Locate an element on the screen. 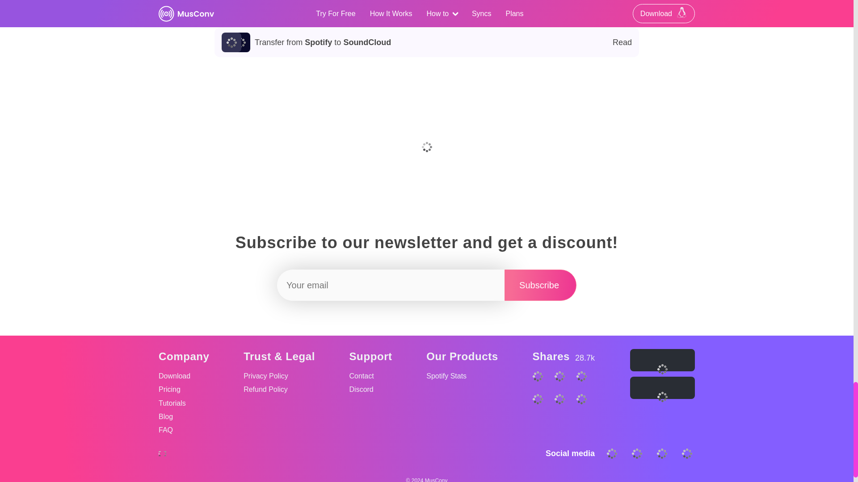 The height and width of the screenshot is (482, 858). Share on LinkedIn is located at coordinates (564, 388).